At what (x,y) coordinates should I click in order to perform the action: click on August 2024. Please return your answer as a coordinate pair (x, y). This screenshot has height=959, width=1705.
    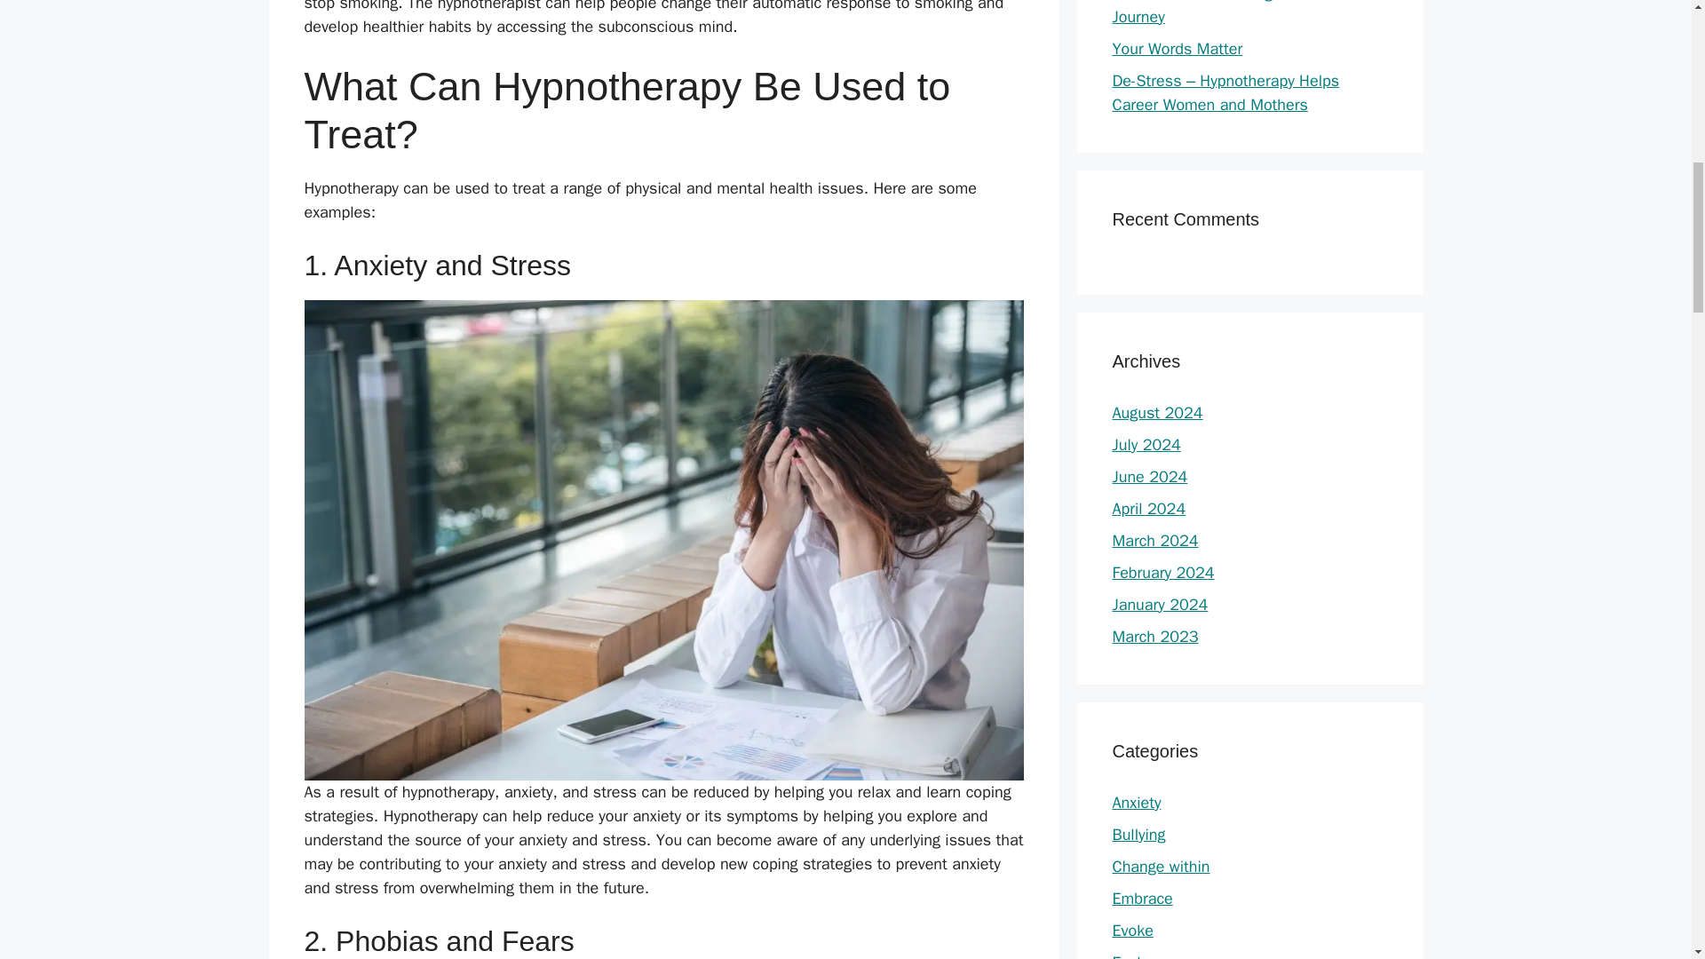
    Looking at the image, I should click on (1156, 412).